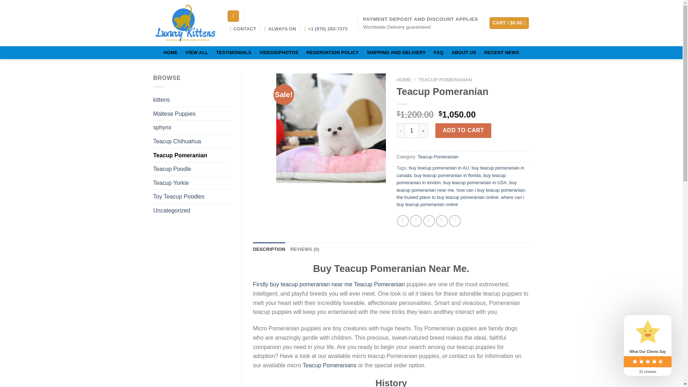  I want to click on Pomeranian, so click(550, 128).